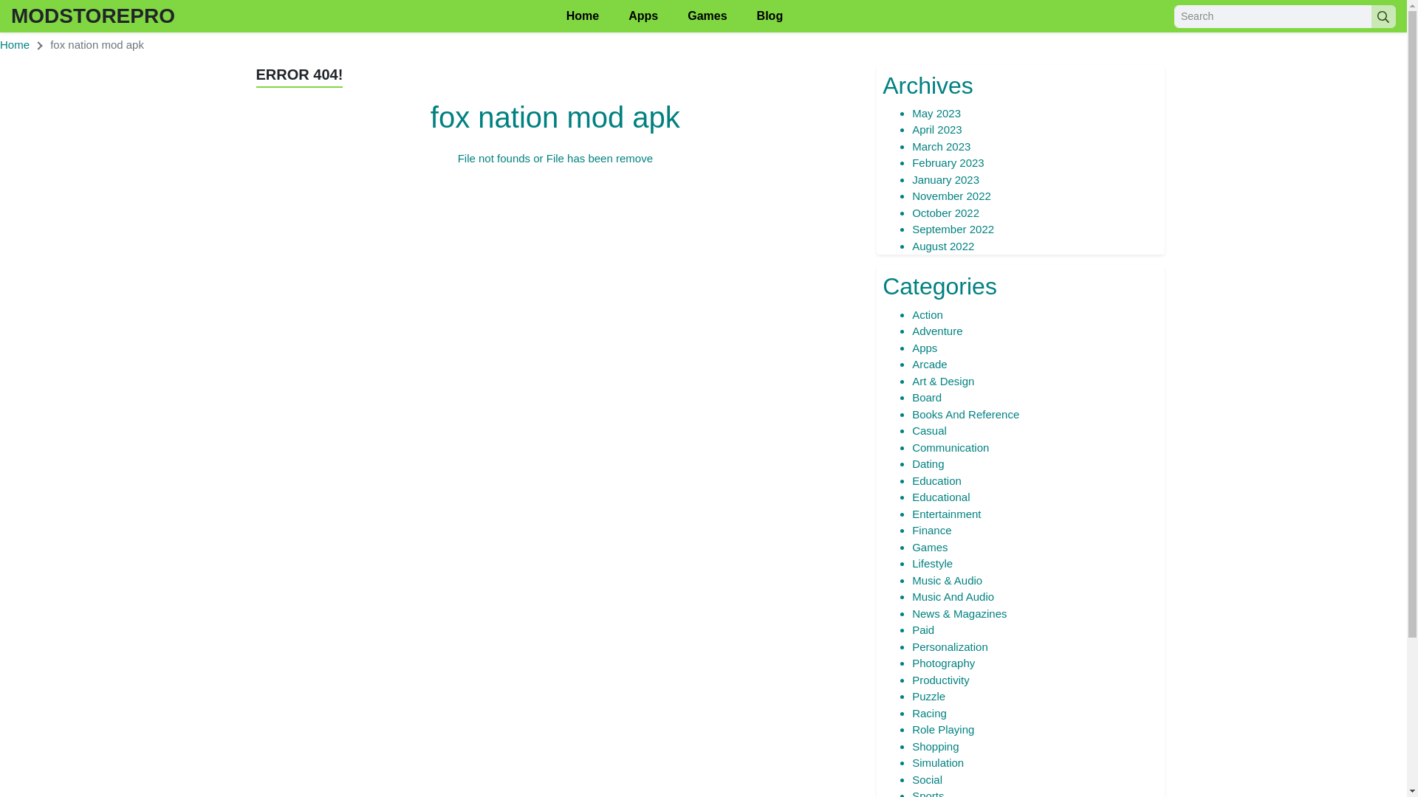 The height and width of the screenshot is (797, 1418). I want to click on May 2023, so click(936, 113).